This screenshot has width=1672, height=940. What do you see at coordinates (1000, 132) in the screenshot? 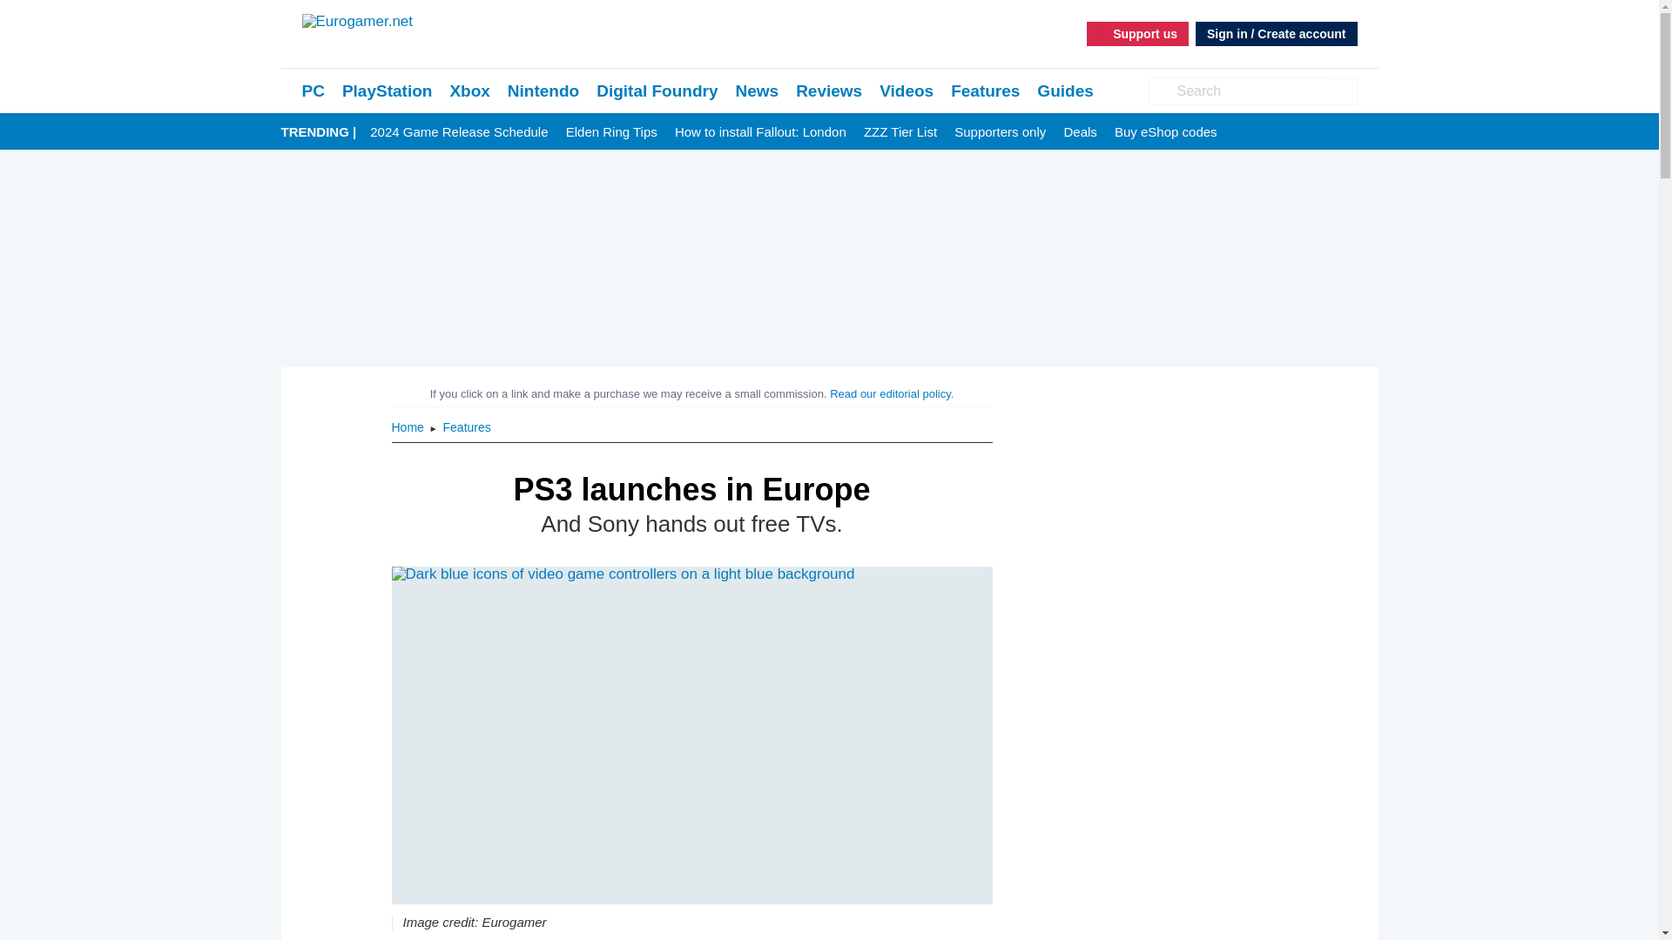
I see `Supporters only` at bounding box center [1000, 132].